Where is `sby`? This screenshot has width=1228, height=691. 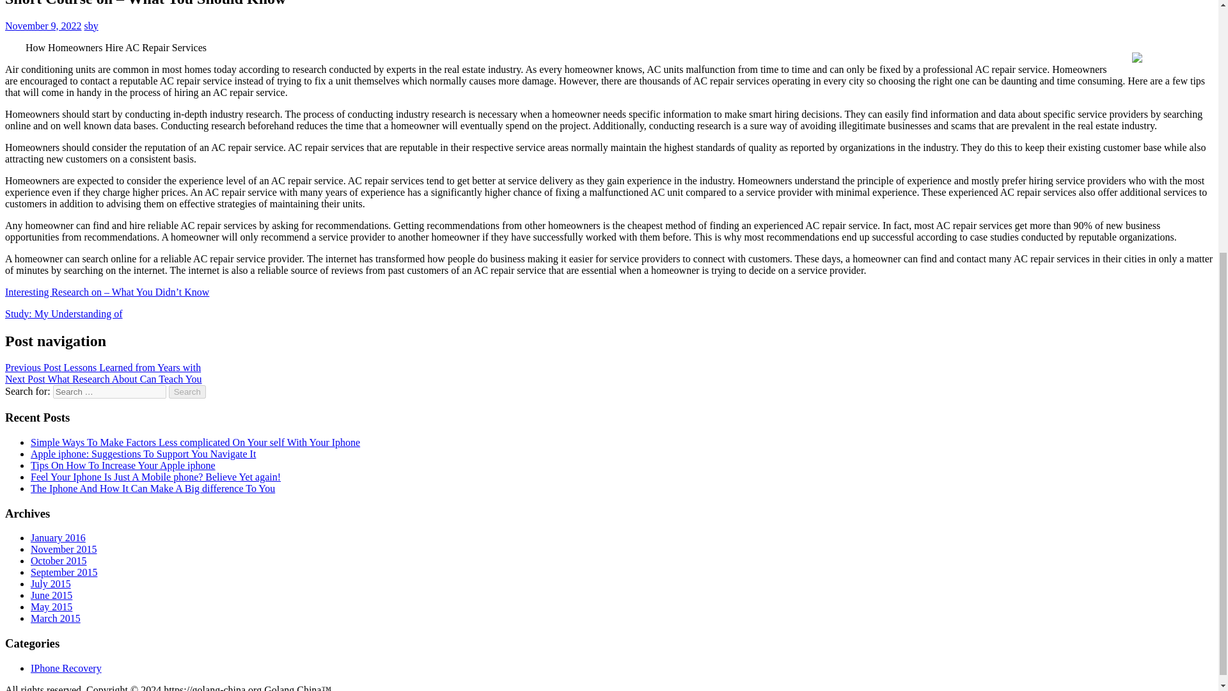 sby is located at coordinates (91, 26).